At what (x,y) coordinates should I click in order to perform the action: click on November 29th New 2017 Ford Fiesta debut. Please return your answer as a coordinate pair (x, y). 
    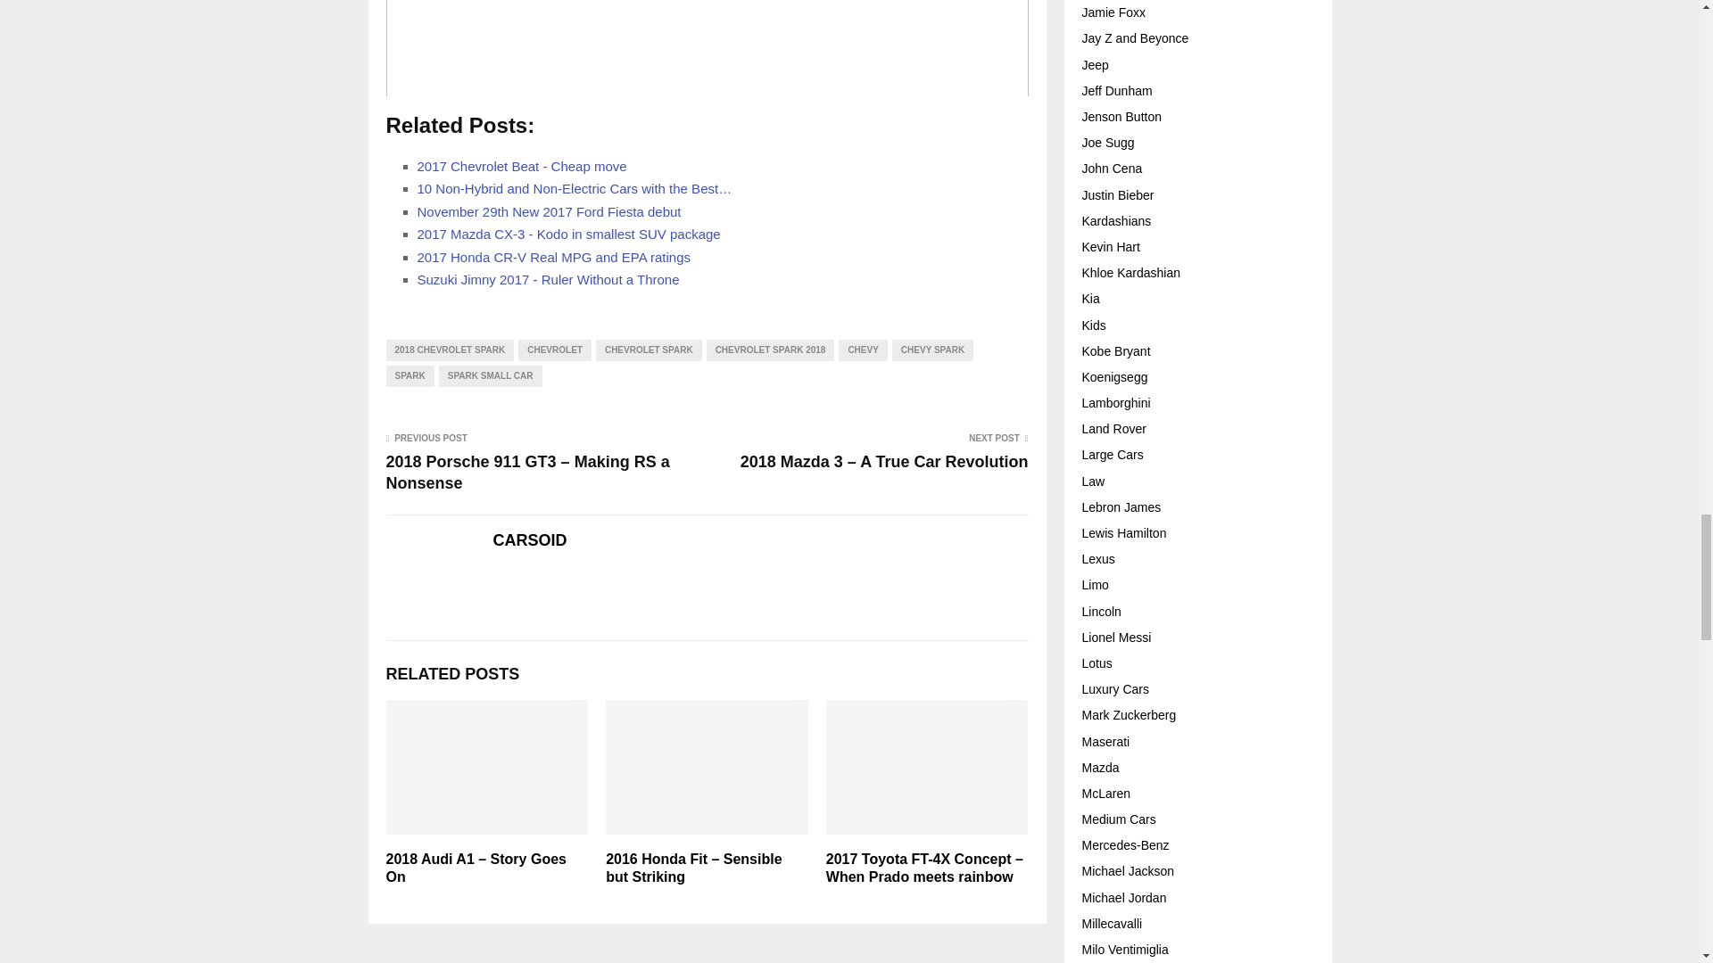
    Looking at the image, I should click on (550, 211).